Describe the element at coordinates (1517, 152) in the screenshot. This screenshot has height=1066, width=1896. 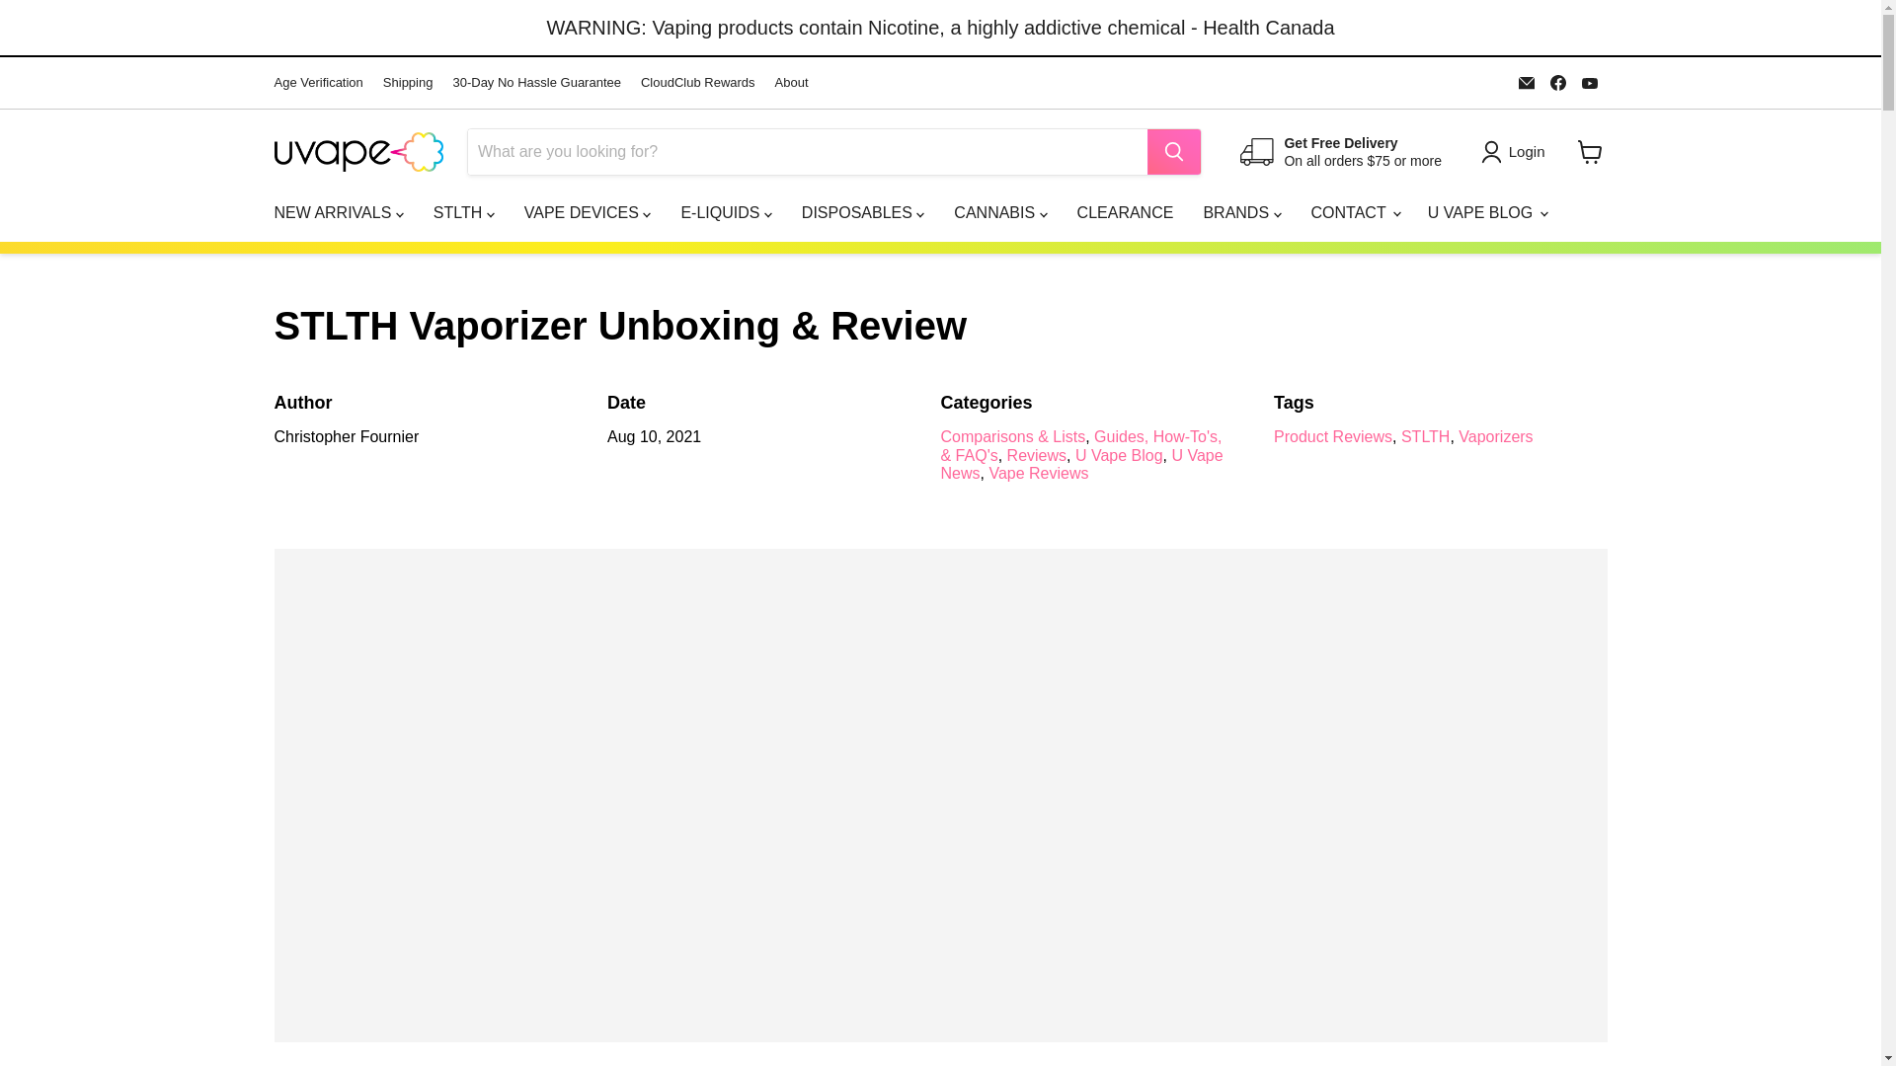
I see `Login` at that location.